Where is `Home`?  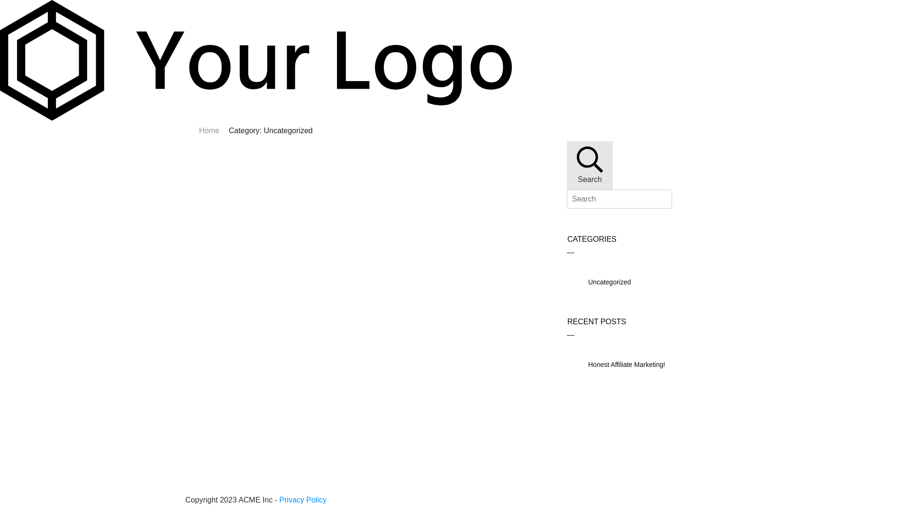 Home is located at coordinates (209, 131).